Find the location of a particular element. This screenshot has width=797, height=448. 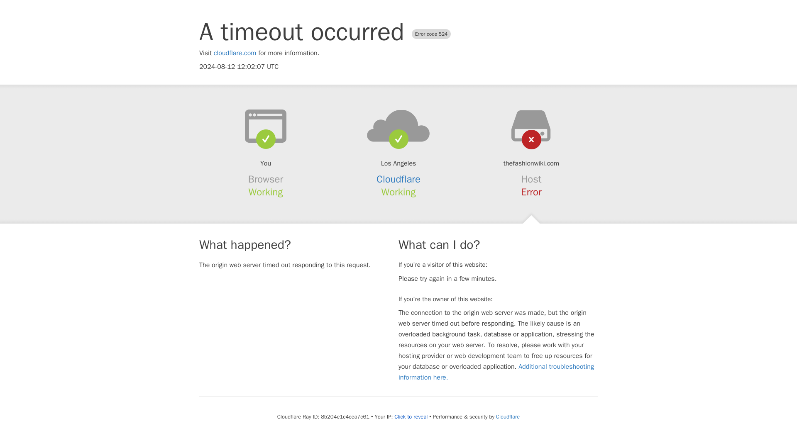

Click to reveal is located at coordinates (411, 416).